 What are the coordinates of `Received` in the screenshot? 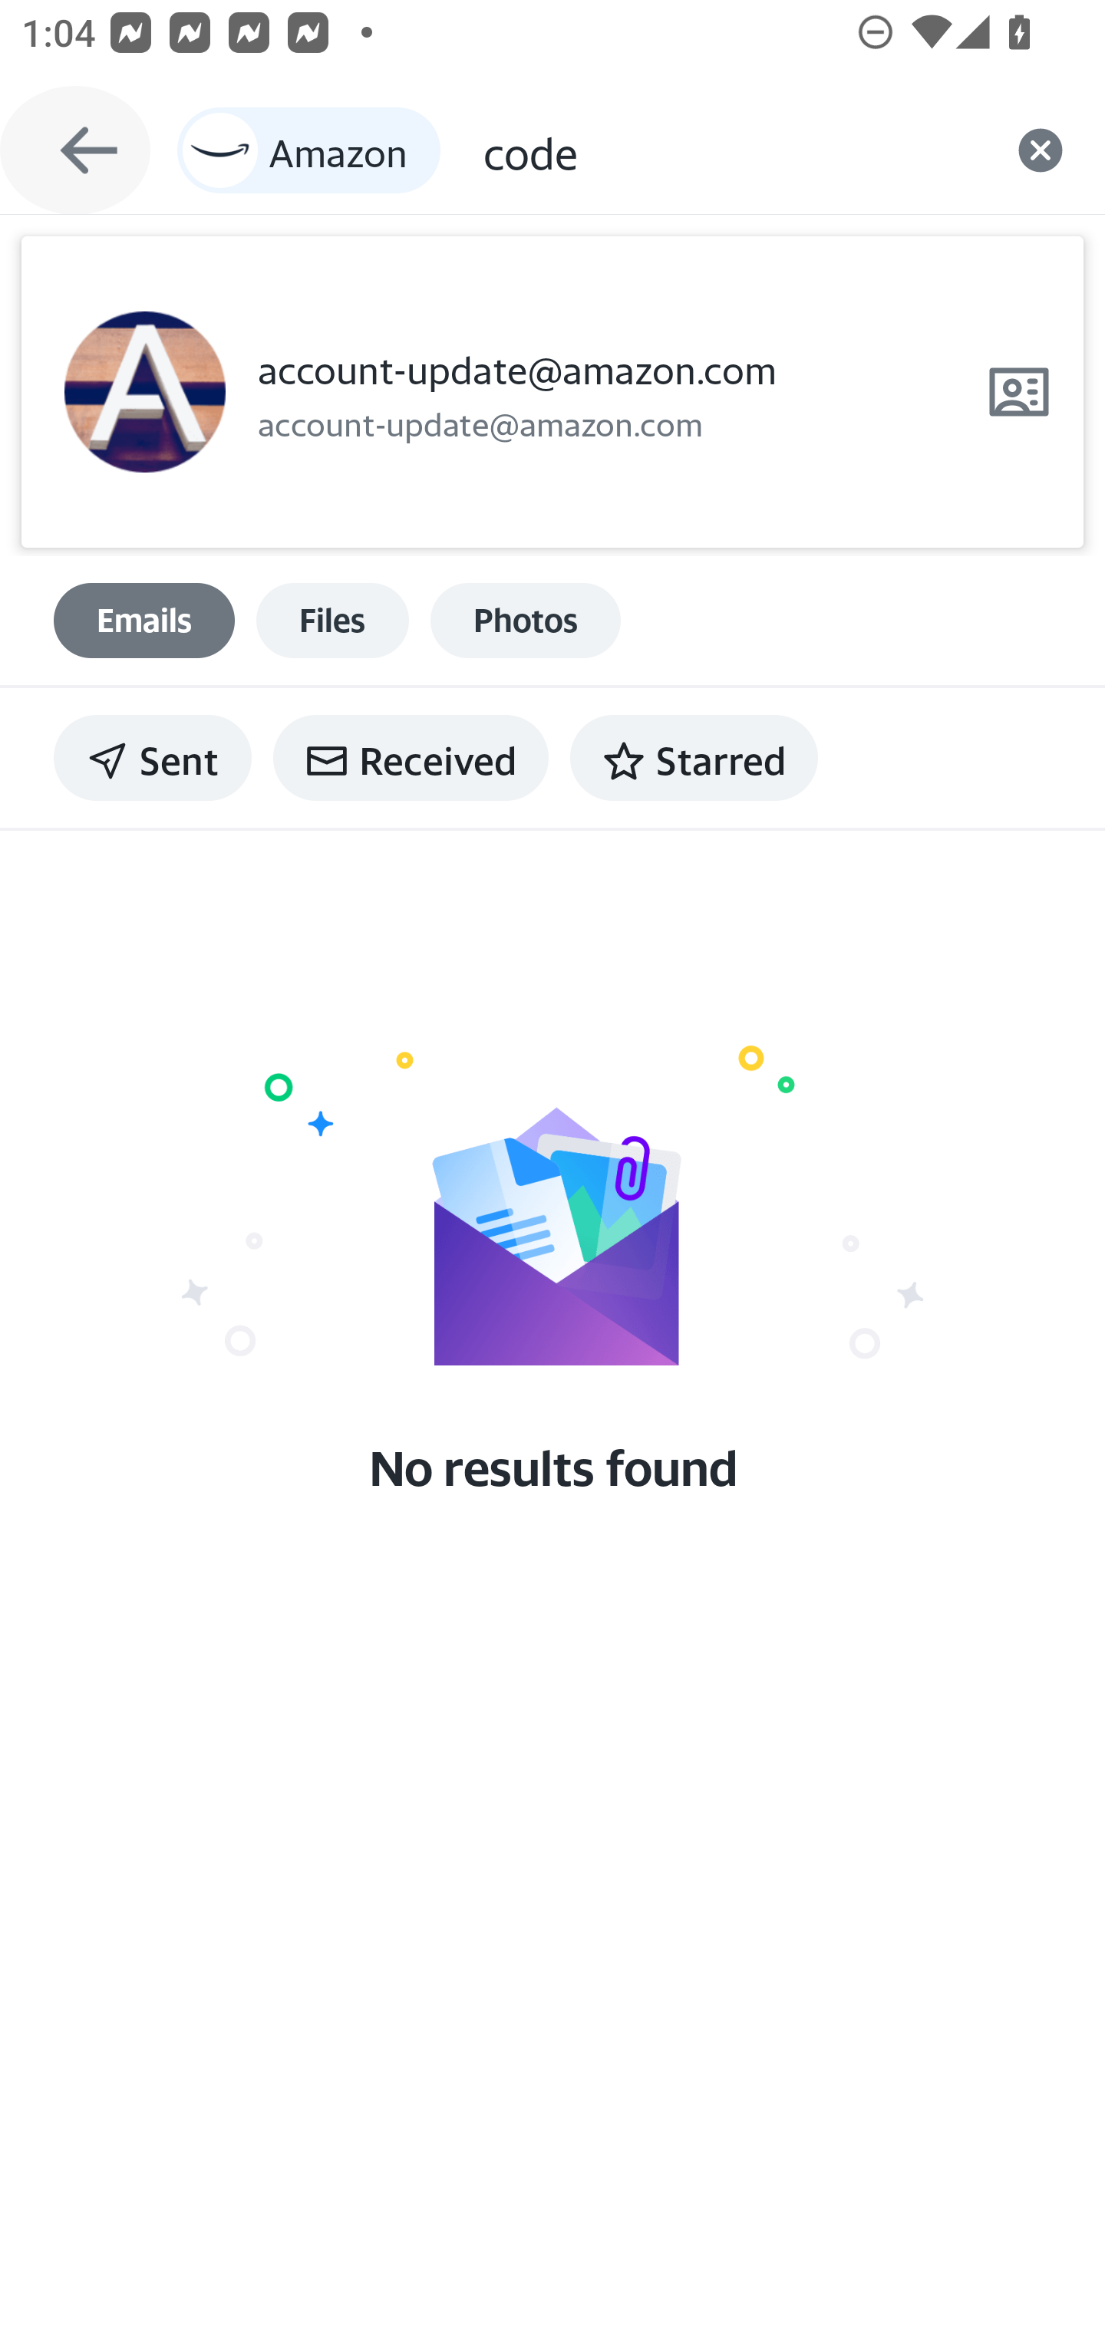 It's located at (411, 758).